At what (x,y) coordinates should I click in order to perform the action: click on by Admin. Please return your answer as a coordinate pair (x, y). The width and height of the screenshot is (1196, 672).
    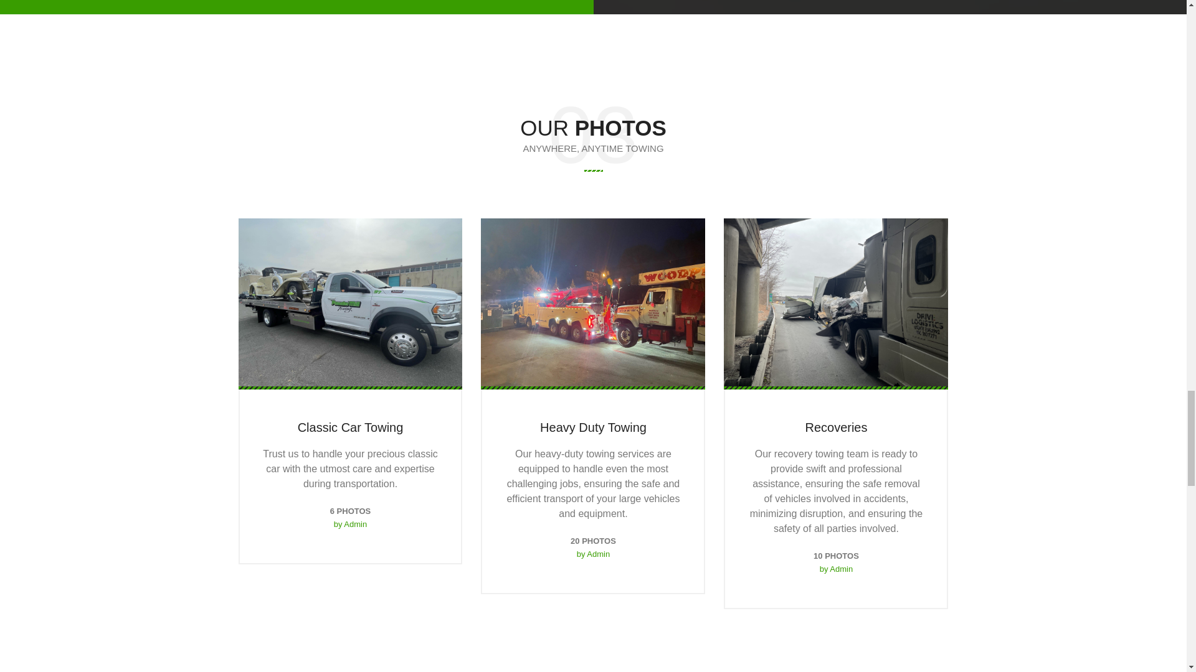
    Looking at the image, I should click on (835, 569).